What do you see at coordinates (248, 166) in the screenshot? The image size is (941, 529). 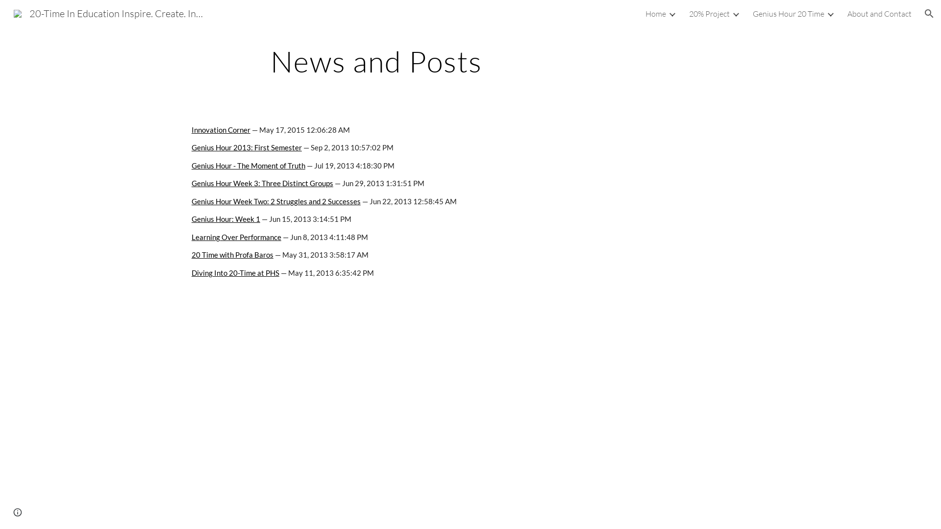 I see `Genius Hour - The Moment of Truth` at bounding box center [248, 166].